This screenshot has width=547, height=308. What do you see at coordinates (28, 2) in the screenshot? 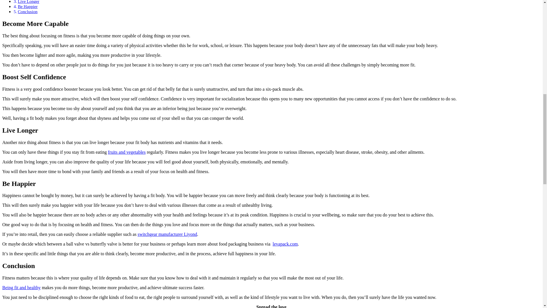
I see `Live Longer` at bounding box center [28, 2].